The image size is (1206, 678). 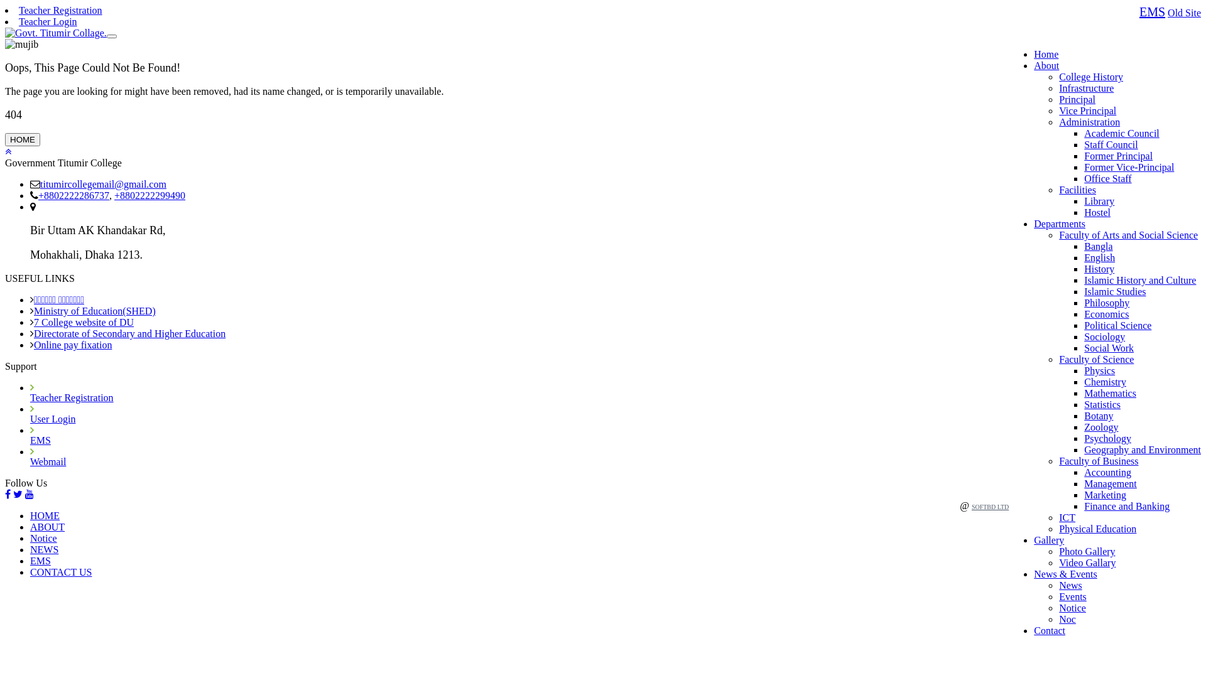 What do you see at coordinates (61, 573) in the screenshot?
I see `CONTACT US` at bounding box center [61, 573].